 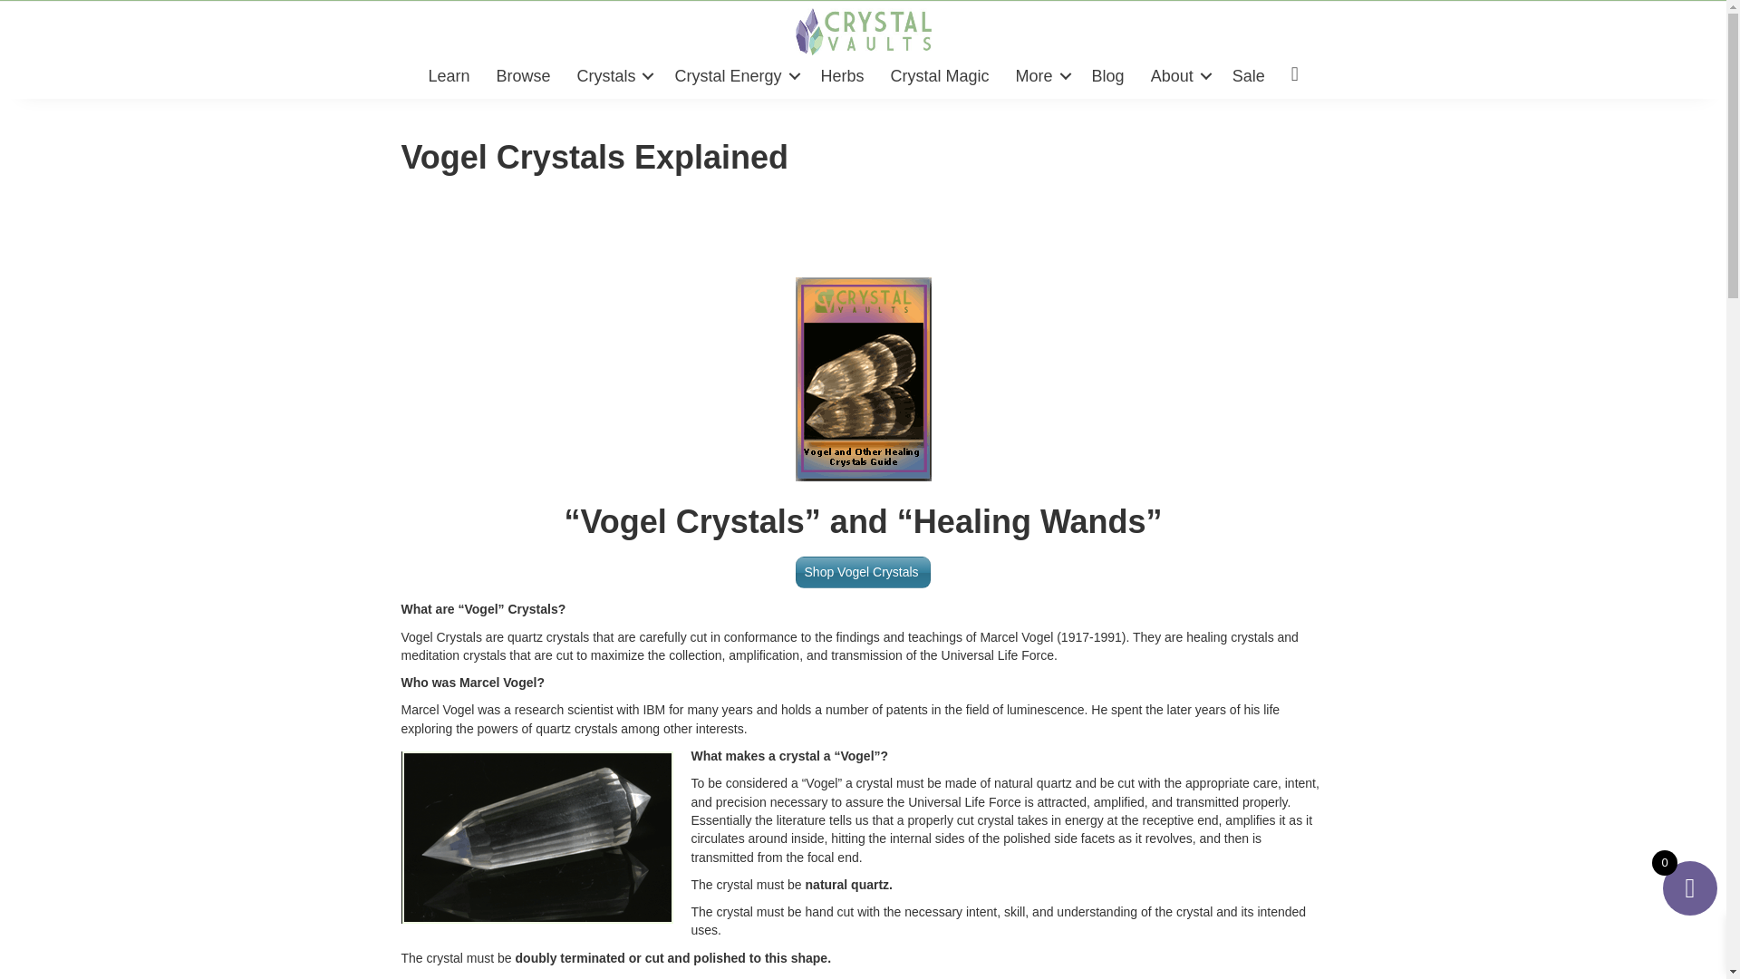 I want to click on cv-logo-for-web, so click(x=863, y=31).